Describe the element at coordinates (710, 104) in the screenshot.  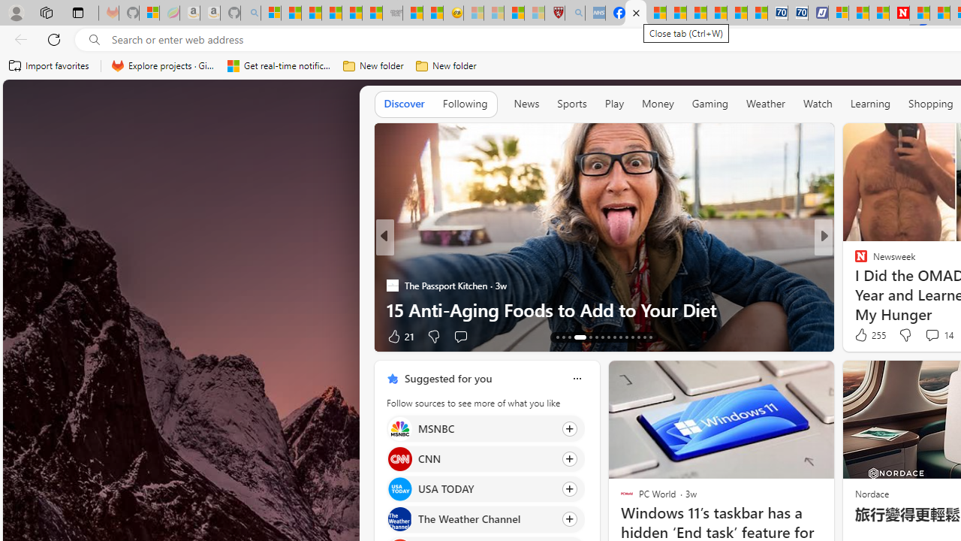
I see `Gaming` at that location.